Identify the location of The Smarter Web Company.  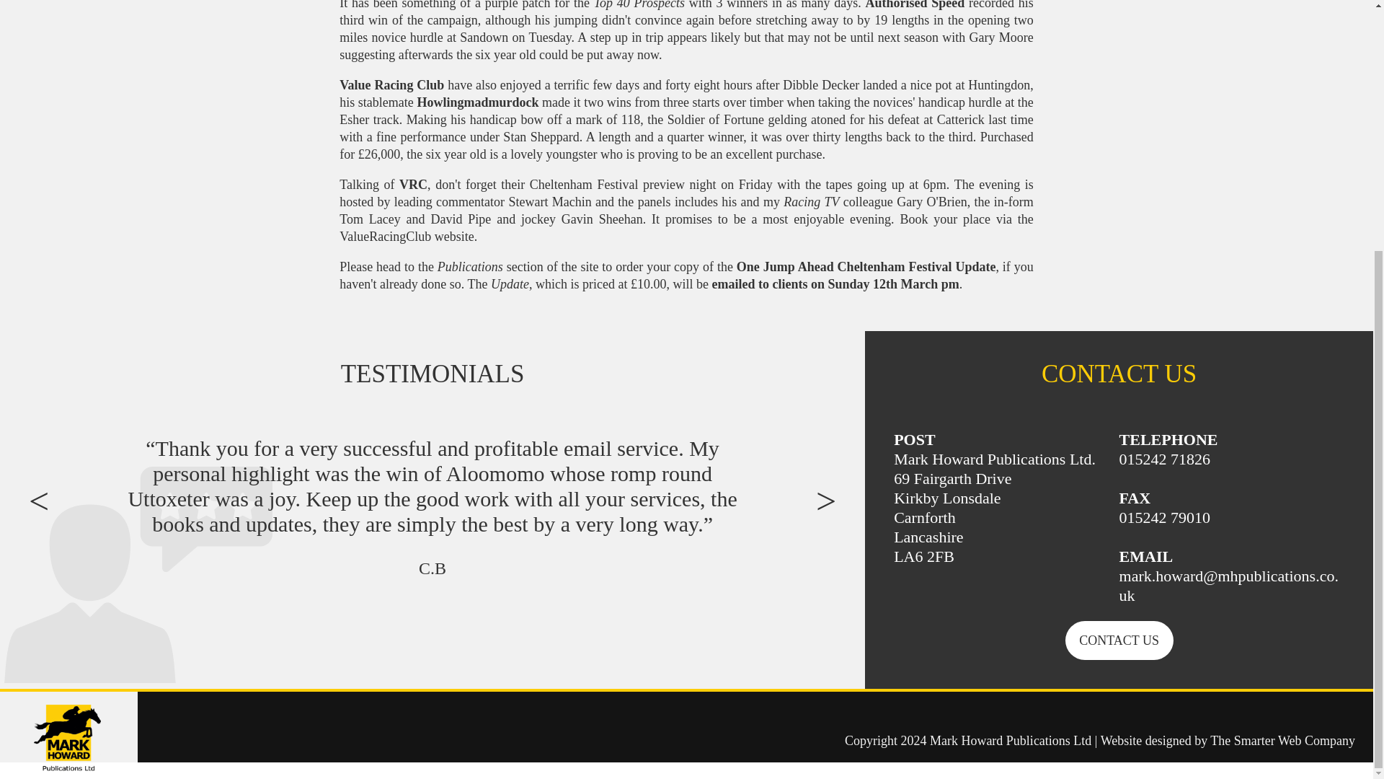
(1282, 740).